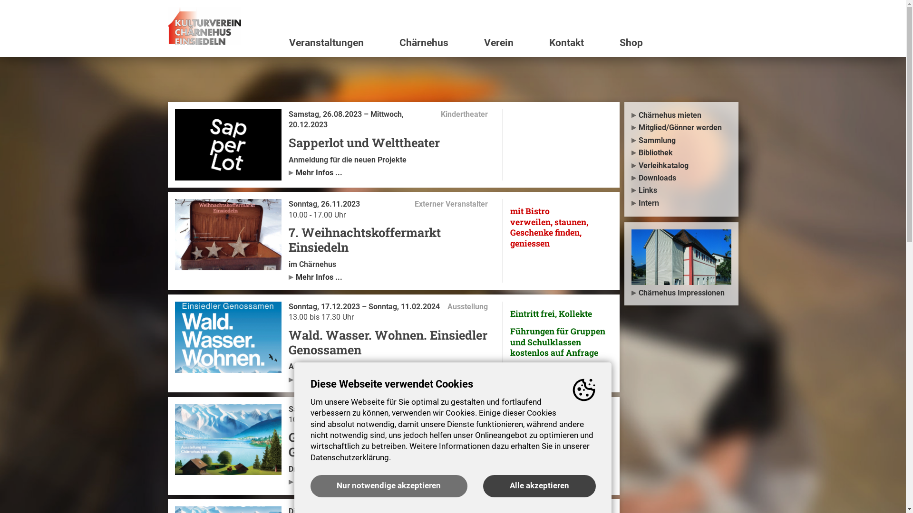  Describe the element at coordinates (337, 43) in the screenshot. I see `Veranstaltungen` at that location.